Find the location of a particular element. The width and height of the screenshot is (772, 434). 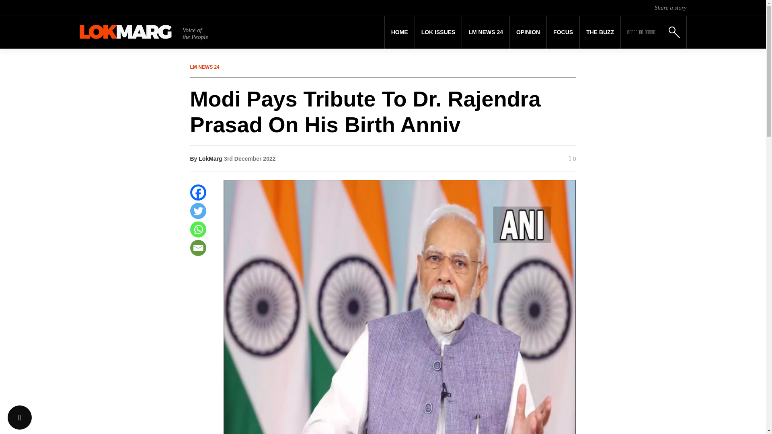

HOME is located at coordinates (400, 32).